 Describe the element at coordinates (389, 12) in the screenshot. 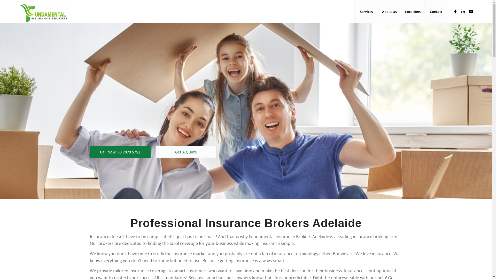

I see `About Us` at that location.